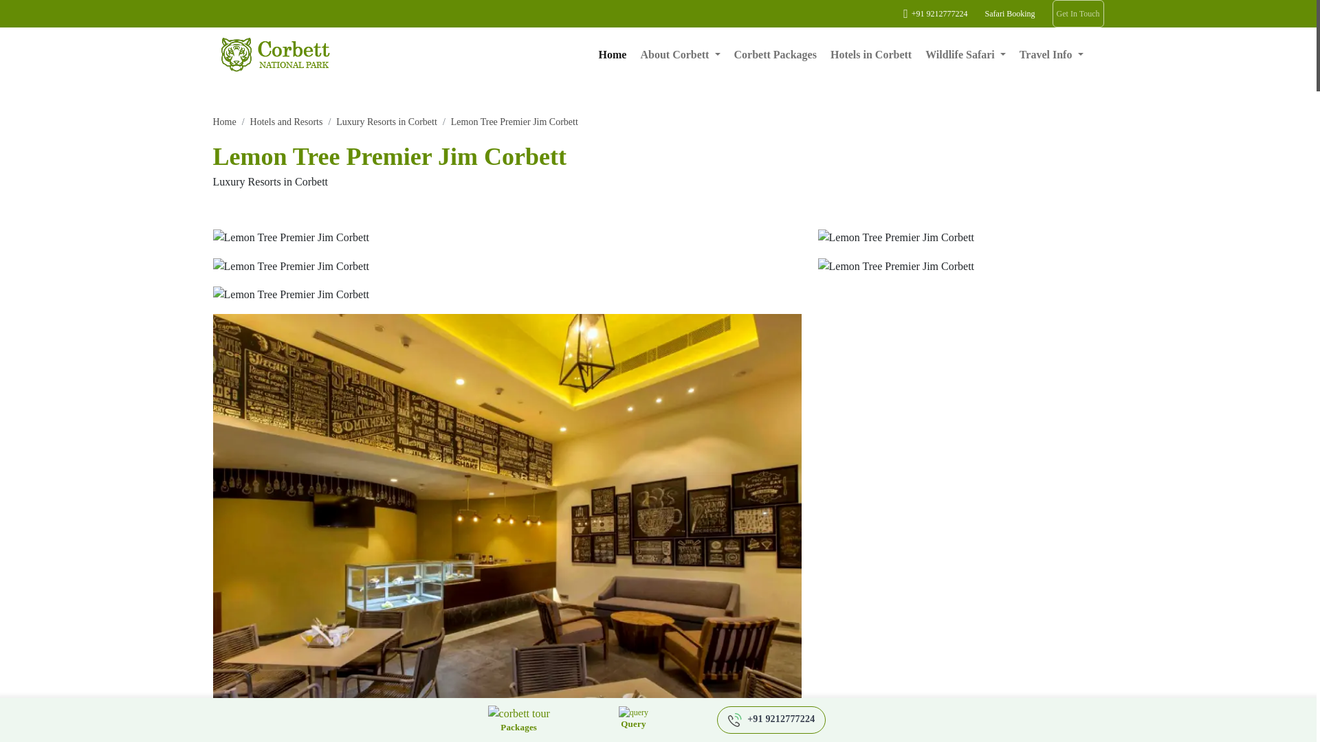  Describe the element at coordinates (1051, 55) in the screenshot. I see `Travel Info` at that location.